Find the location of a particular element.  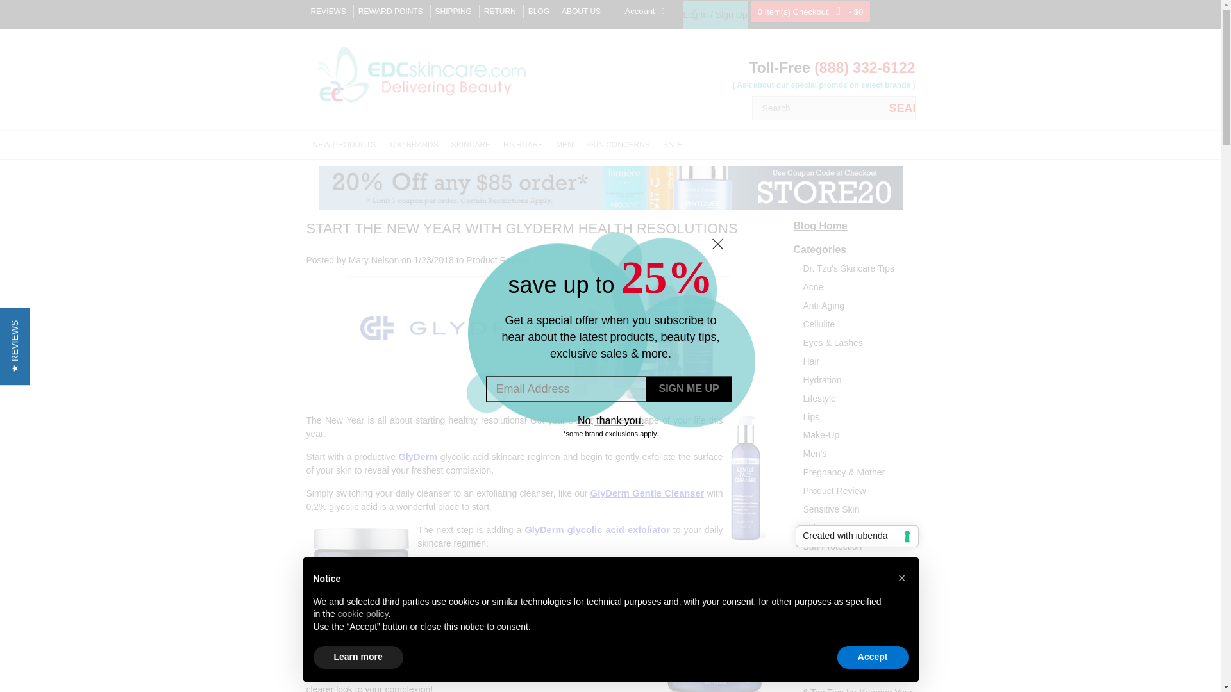

REWARD POINTS is located at coordinates (390, 12).